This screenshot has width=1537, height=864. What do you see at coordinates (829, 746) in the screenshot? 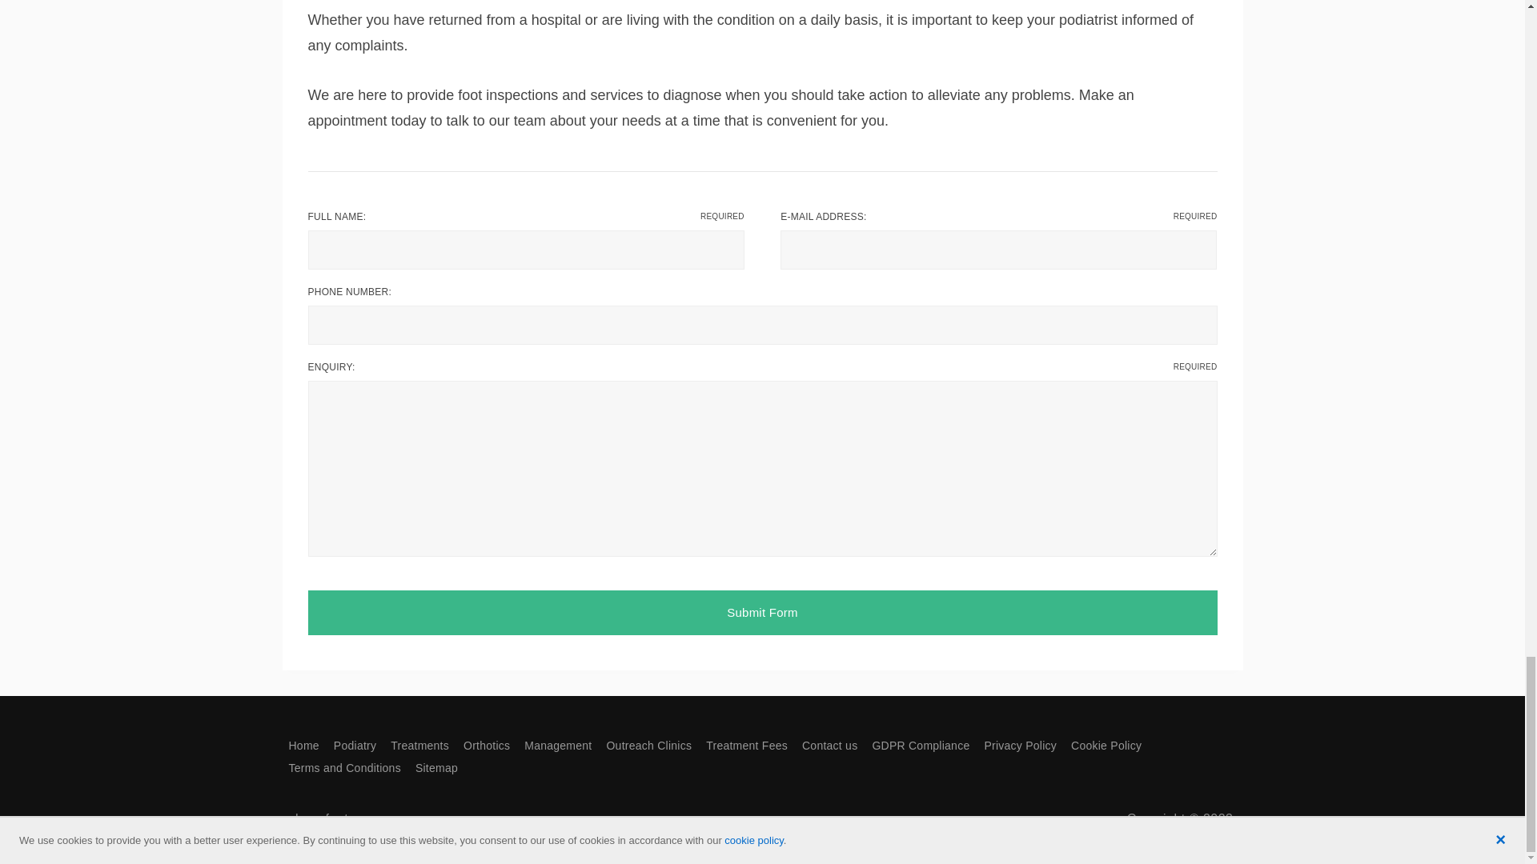
I see `Contact us` at bounding box center [829, 746].